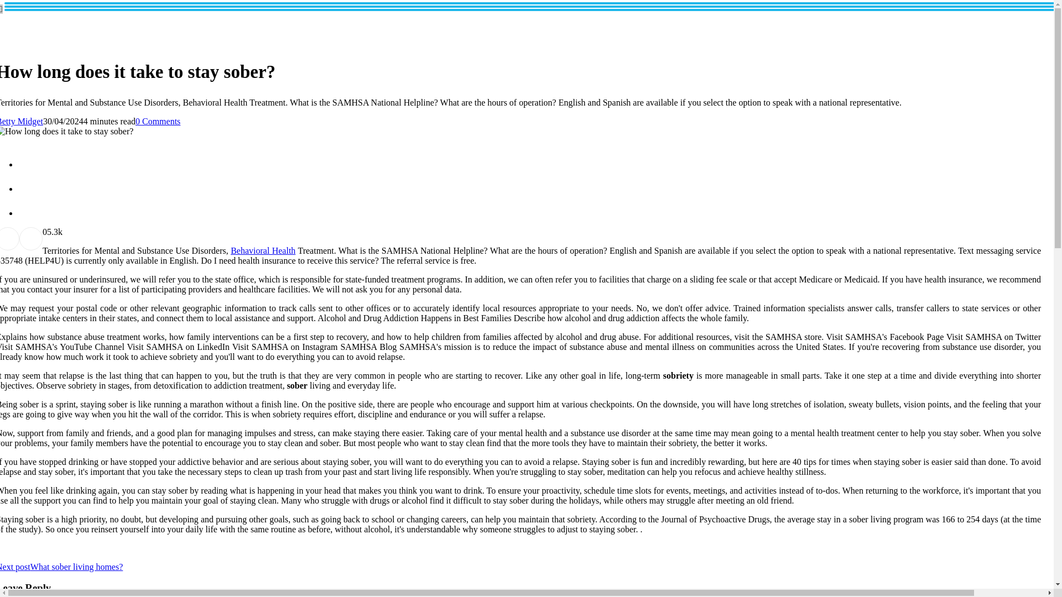 This screenshot has width=1062, height=597. What do you see at coordinates (61, 567) in the screenshot?
I see `Next postWhat sober living homes?` at bounding box center [61, 567].